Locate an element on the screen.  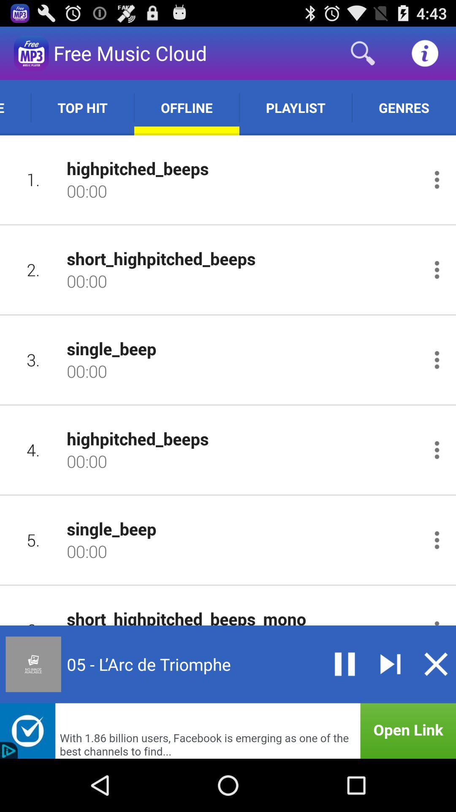
turn on item above the playlist icon is located at coordinates (363, 53).